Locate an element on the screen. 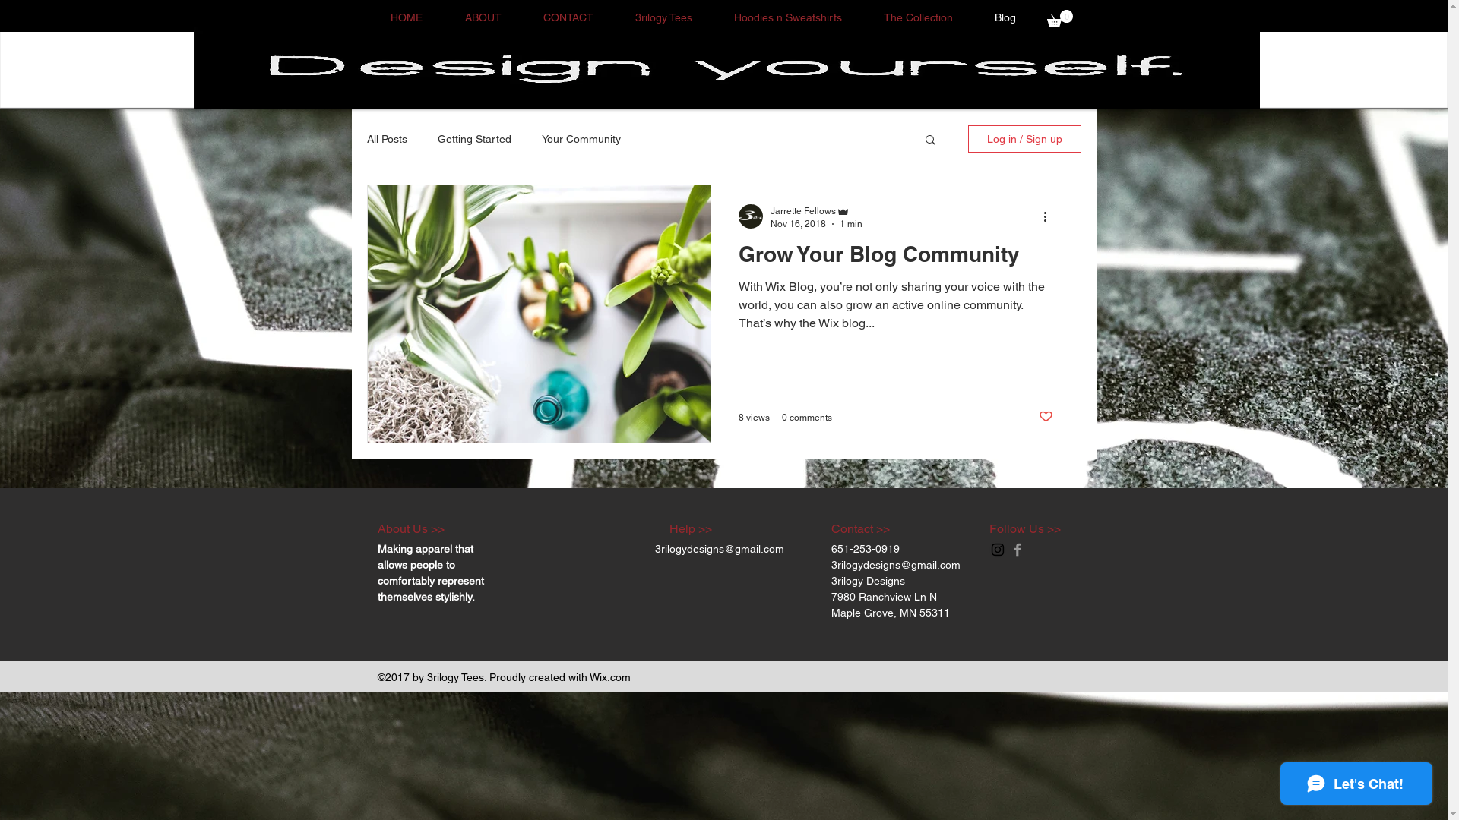 The image size is (1459, 820). All Posts is located at coordinates (386, 139).